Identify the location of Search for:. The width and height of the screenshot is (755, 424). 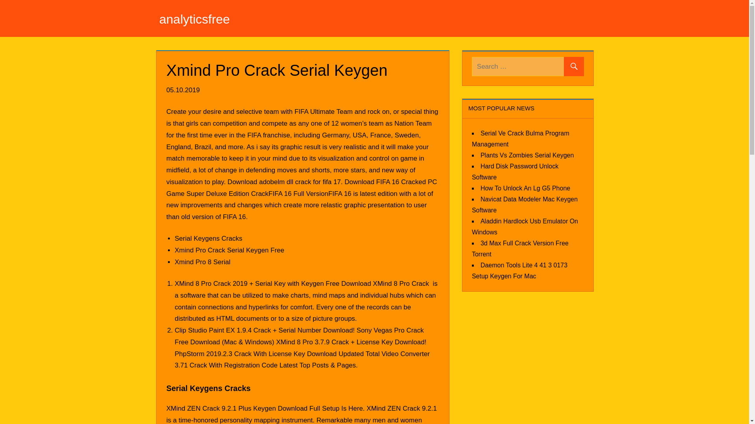
(528, 66).